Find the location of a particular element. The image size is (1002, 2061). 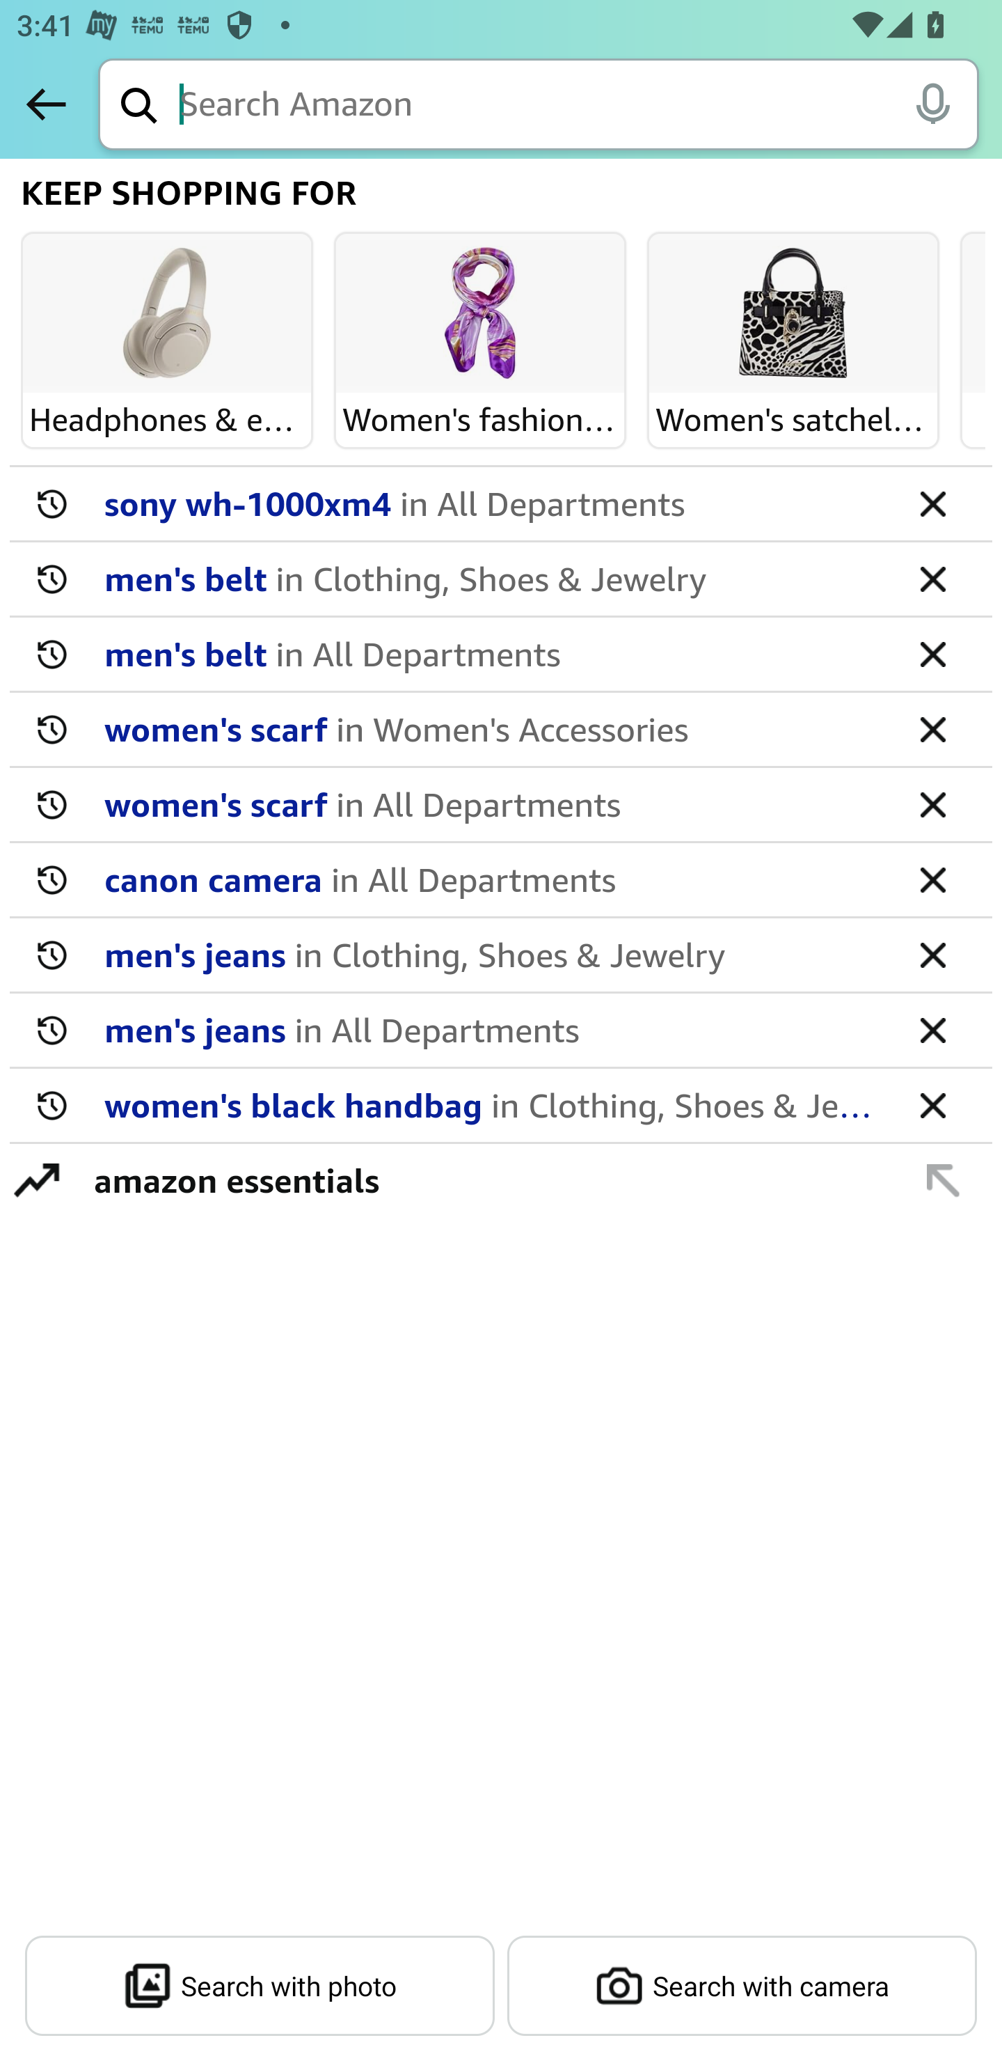

delete is located at coordinates (932, 804).